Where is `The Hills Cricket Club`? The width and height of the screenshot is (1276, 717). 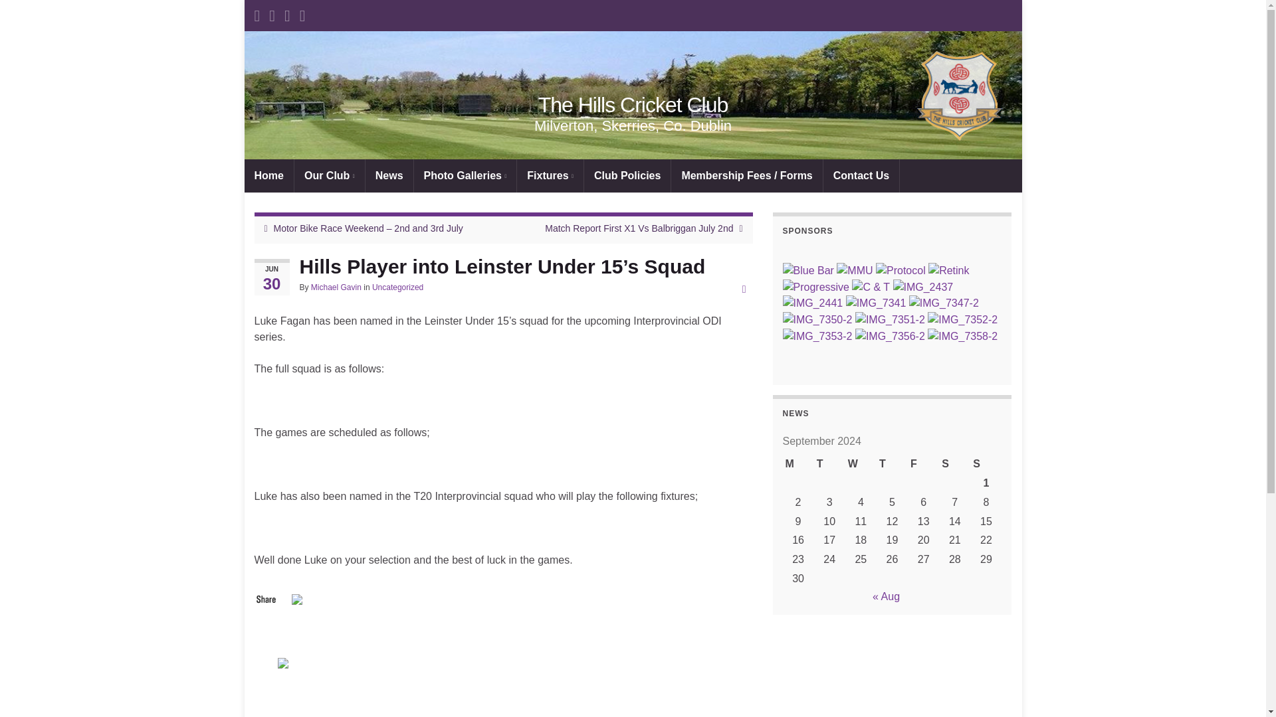
The Hills Cricket Club is located at coordinates (633, 105).